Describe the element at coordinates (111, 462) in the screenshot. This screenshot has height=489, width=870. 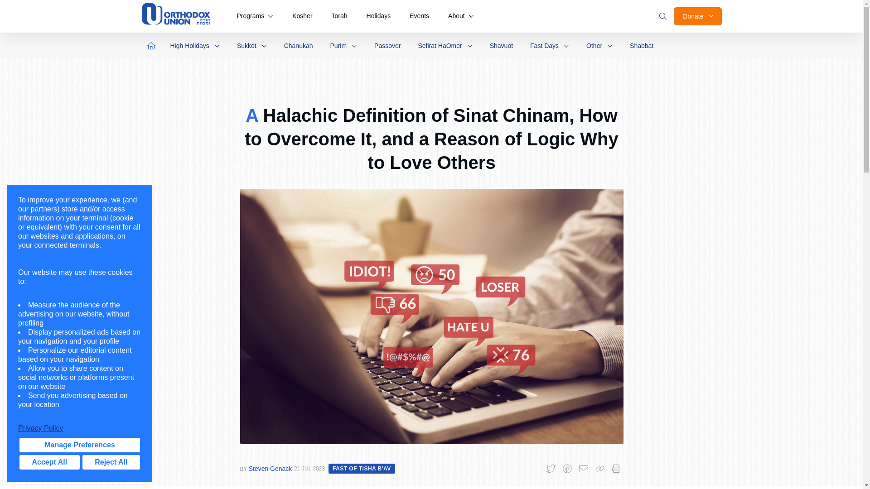
I see `Reject All` at that location.